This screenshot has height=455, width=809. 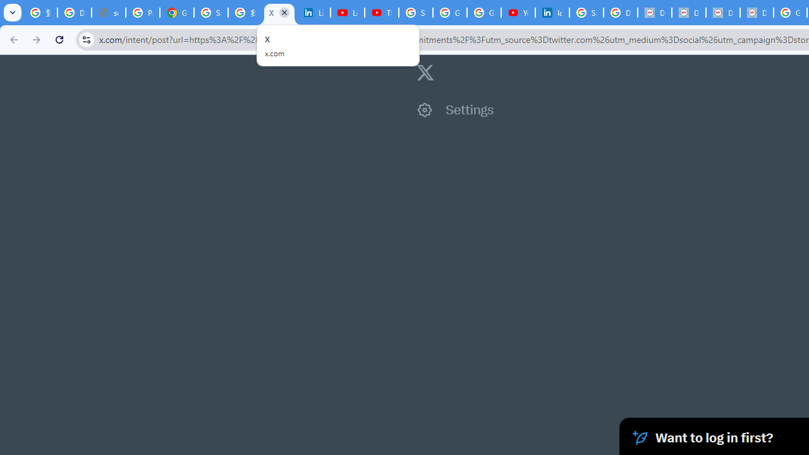 I want to click on X, so click(x=279, y=13).